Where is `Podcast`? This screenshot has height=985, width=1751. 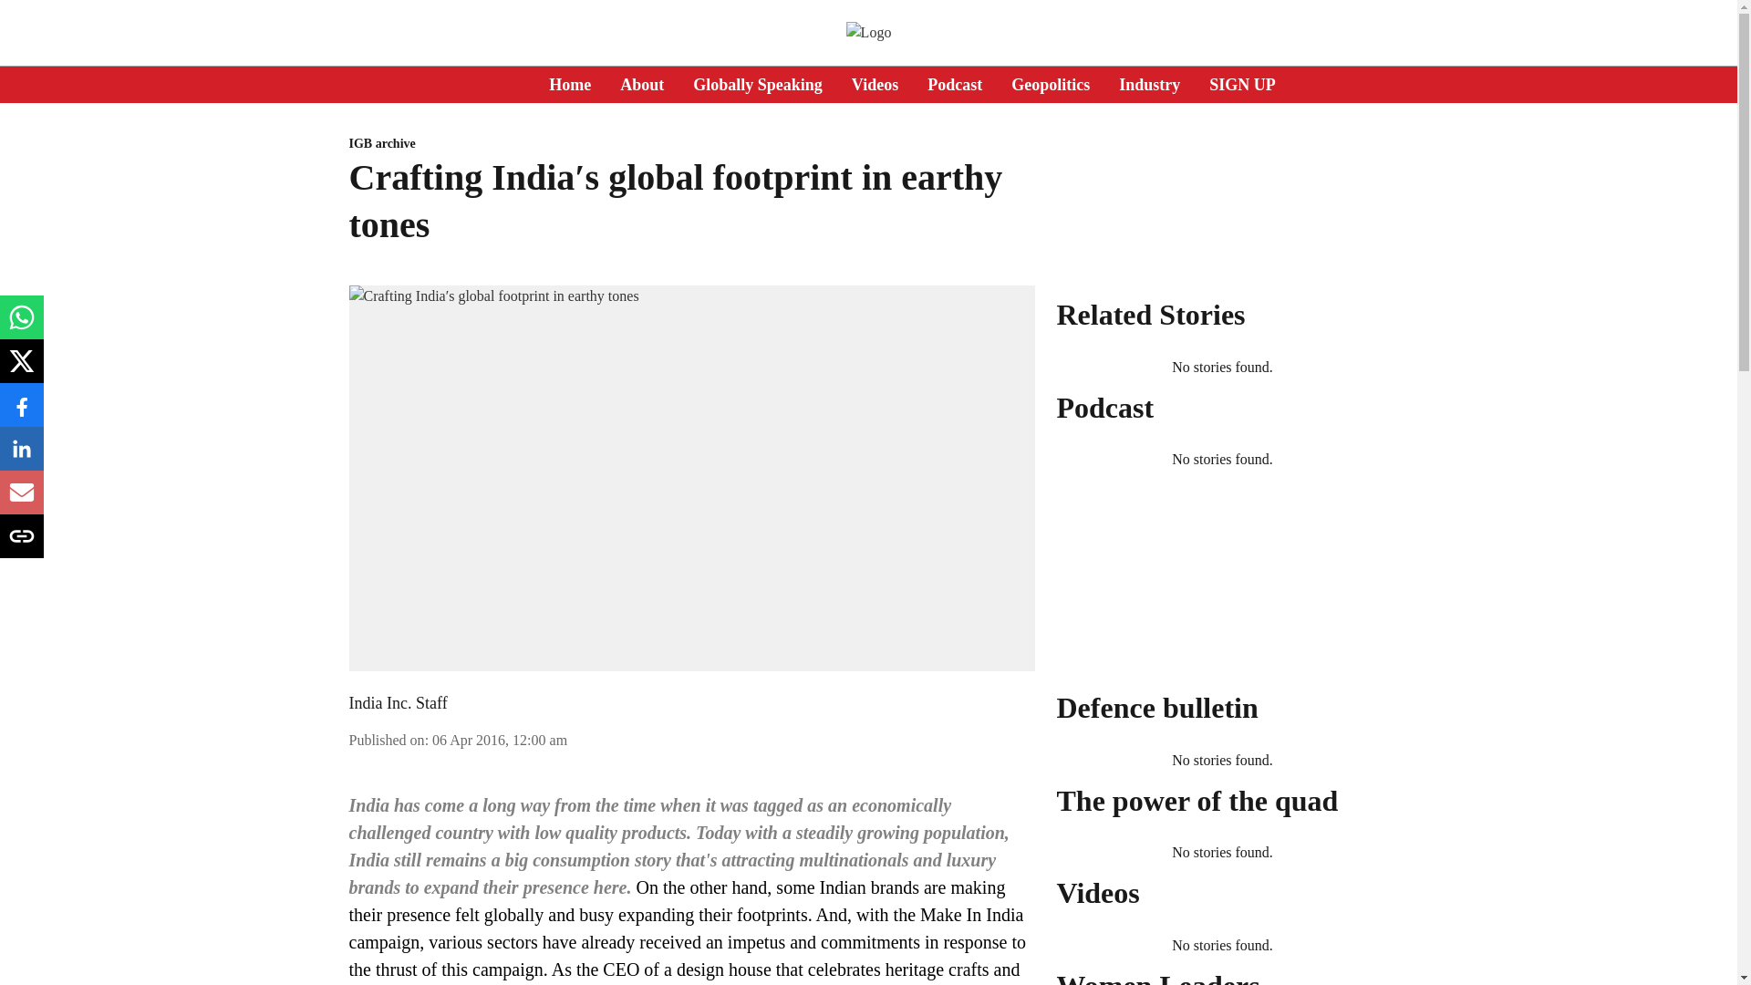
Podcast is located at coordinates (955, 84).